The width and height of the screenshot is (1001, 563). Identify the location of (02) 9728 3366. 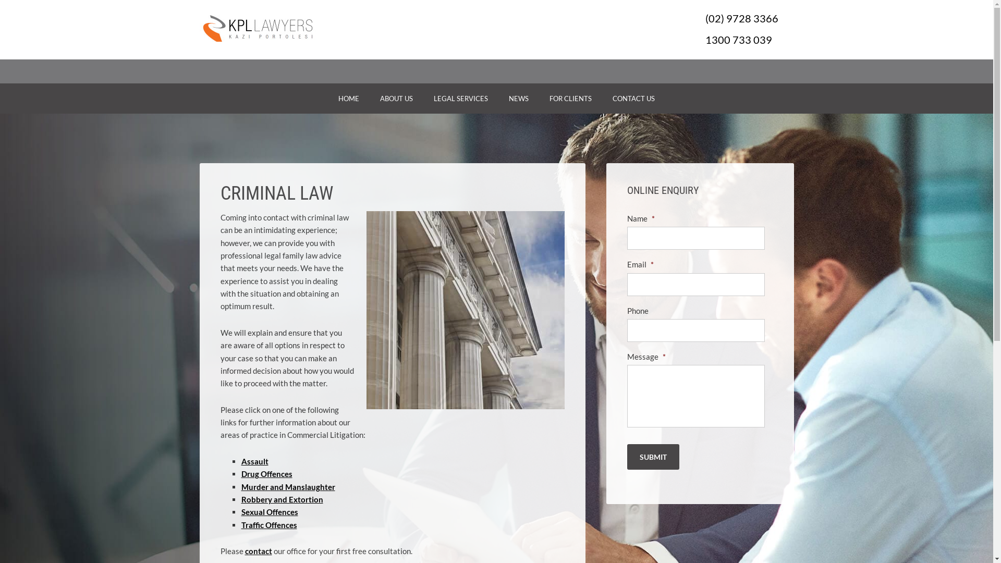
(741, 18).